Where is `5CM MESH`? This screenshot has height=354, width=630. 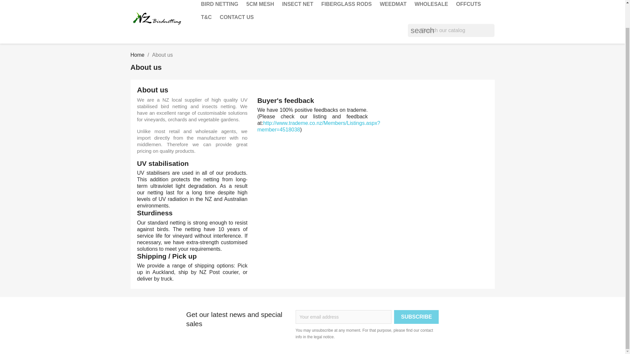
5CM MESH is located at coordinates (260, 5).